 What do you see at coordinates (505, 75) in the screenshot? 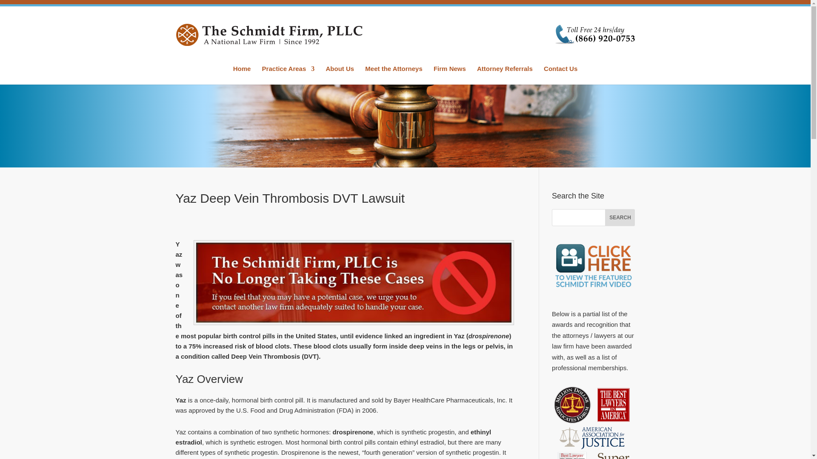
I see `Attorney Referrals` at bounding box center [505, 75].